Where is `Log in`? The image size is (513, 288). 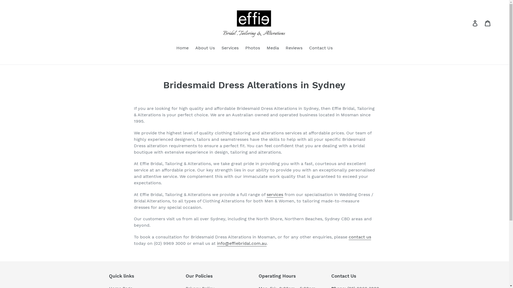 Log in is located at coordinates (476, 23).